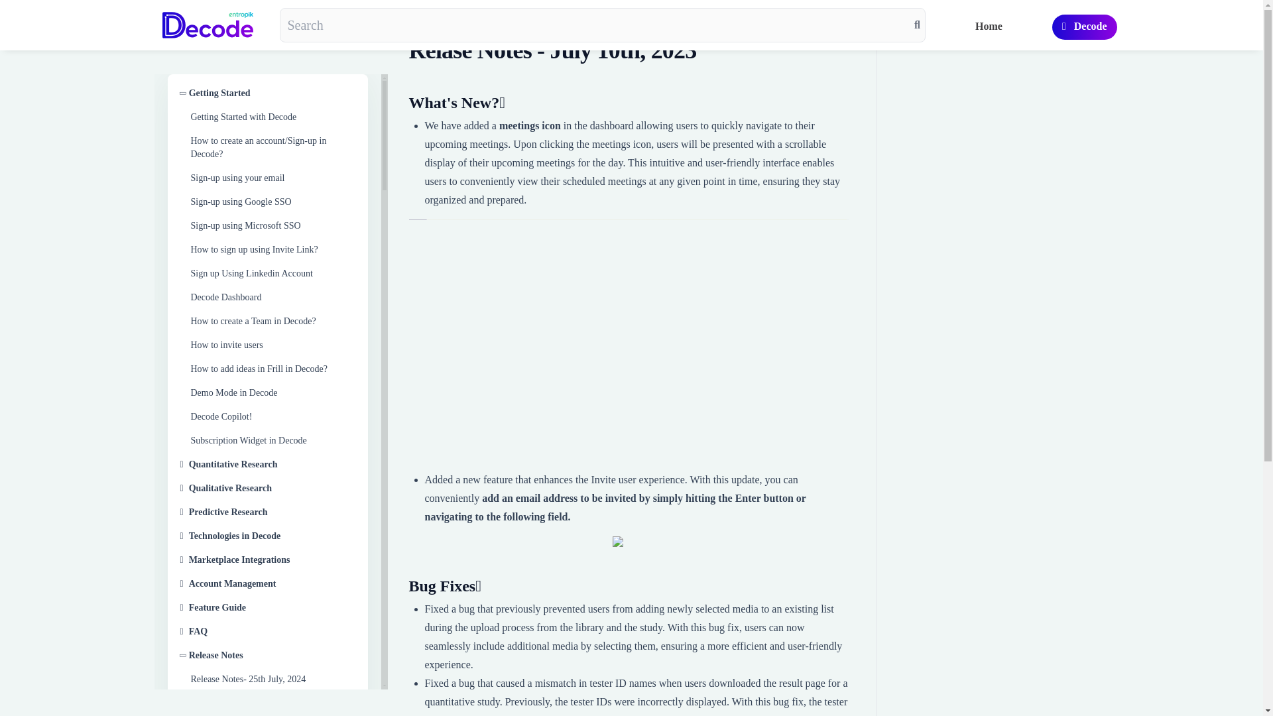 The height and width of the screenshot is (716, 1273). Describe the element at coordinates (1085, 27) in the screenshot. I see `Decode` at that location.